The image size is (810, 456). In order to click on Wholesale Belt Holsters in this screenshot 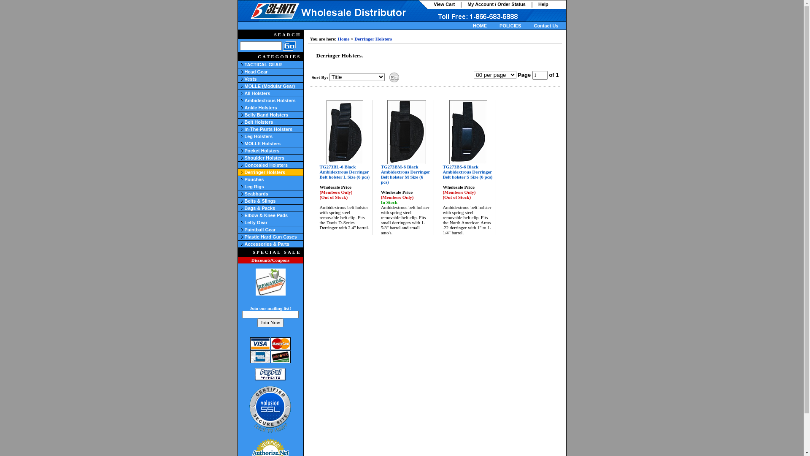, I will do `click(241, 122)`.